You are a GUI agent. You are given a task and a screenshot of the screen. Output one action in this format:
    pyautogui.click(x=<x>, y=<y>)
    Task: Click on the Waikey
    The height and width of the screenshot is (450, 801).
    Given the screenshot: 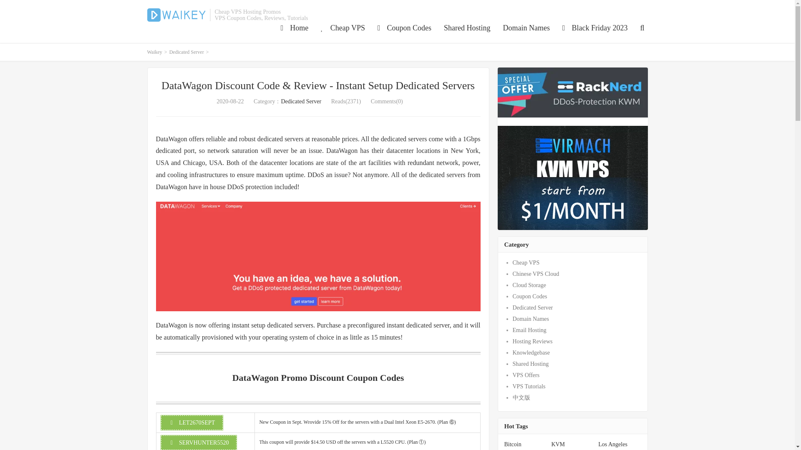 What is the action you would take?
    pyautogui.click(x=154, y=52)
    